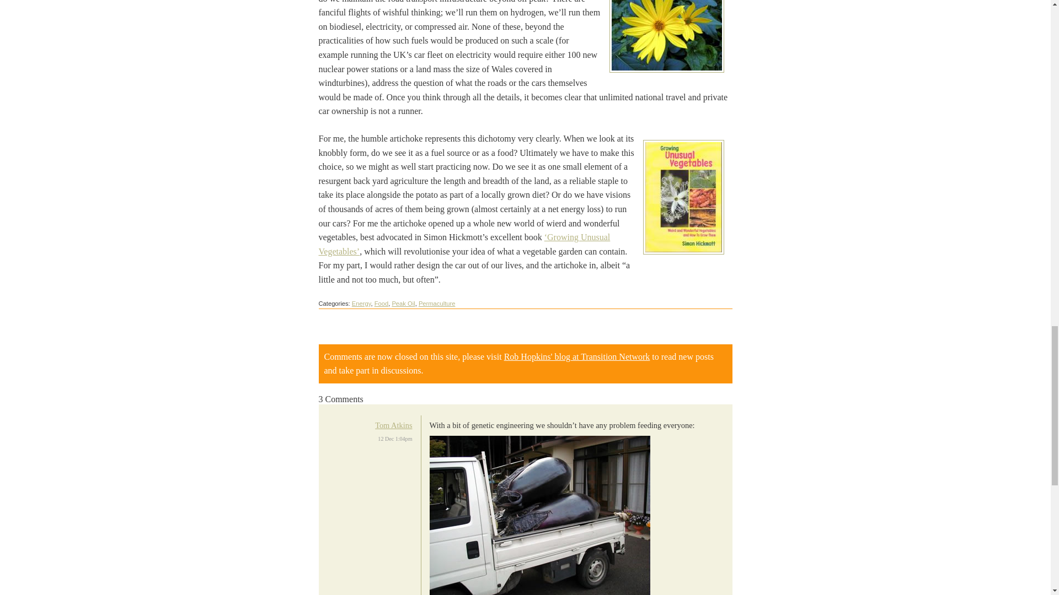 This screenshot has width=1059, height=595. Describe the element at coordinates (382, 304) in the screenshot. I see `Food` at that location.